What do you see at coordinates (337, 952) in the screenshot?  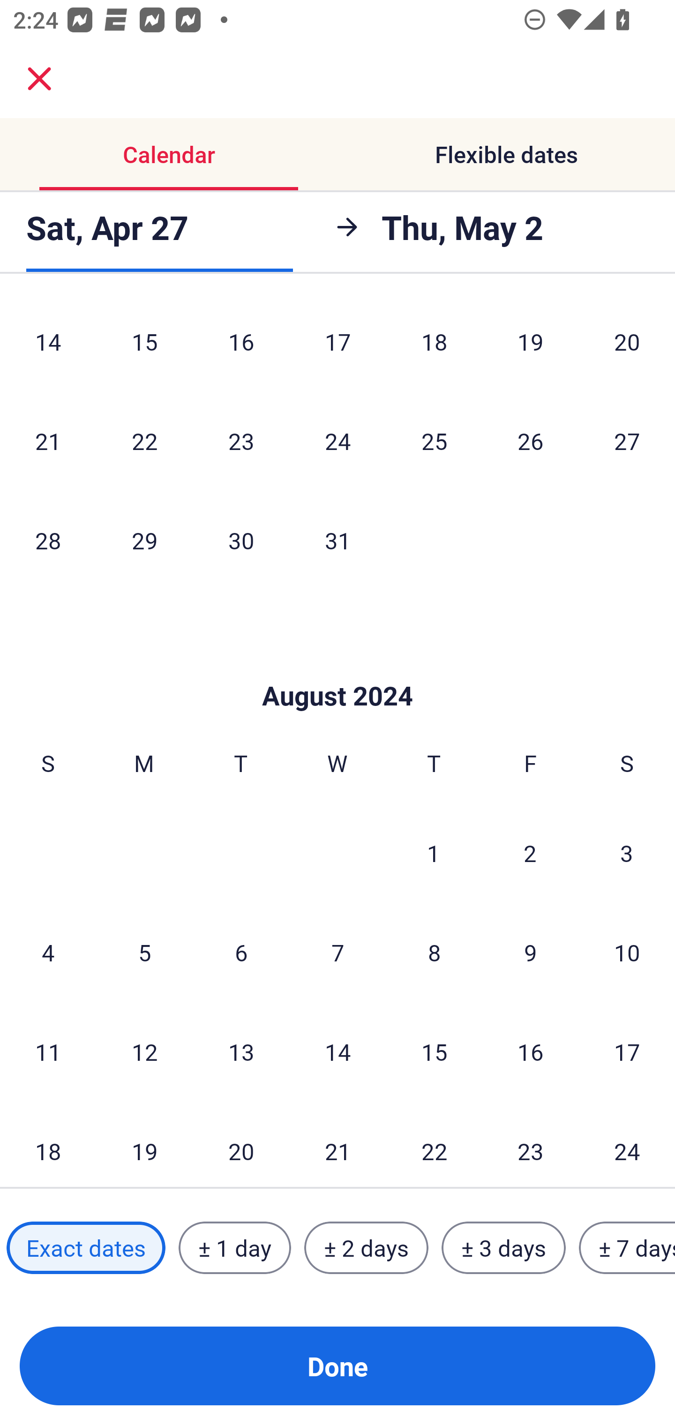 I see `7 Wednesday, August 7, 2024` at bounding box center [337, 952].